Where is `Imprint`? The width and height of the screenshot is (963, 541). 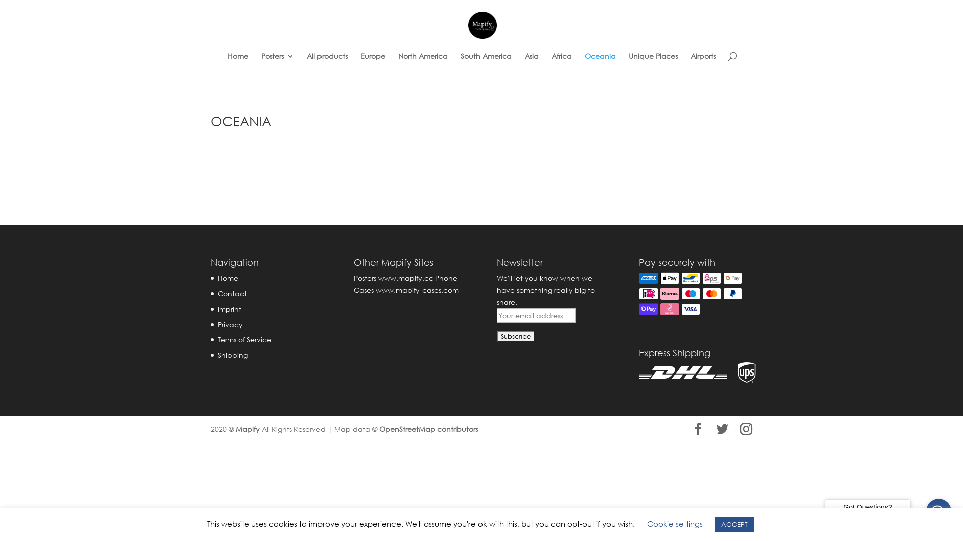 Imprint is located at coordinates (230, 309).